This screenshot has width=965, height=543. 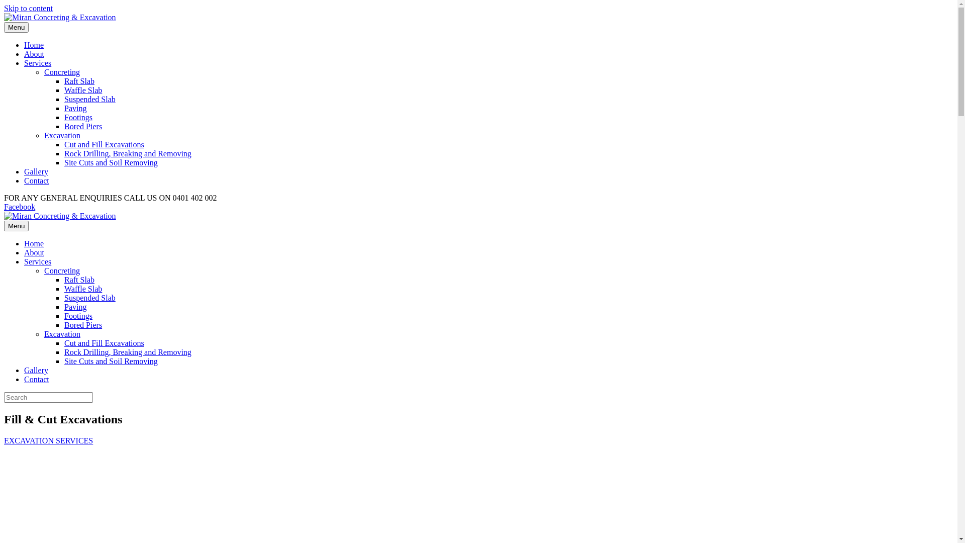 I want to click on Raft Slab, so click(x=79, y=81).